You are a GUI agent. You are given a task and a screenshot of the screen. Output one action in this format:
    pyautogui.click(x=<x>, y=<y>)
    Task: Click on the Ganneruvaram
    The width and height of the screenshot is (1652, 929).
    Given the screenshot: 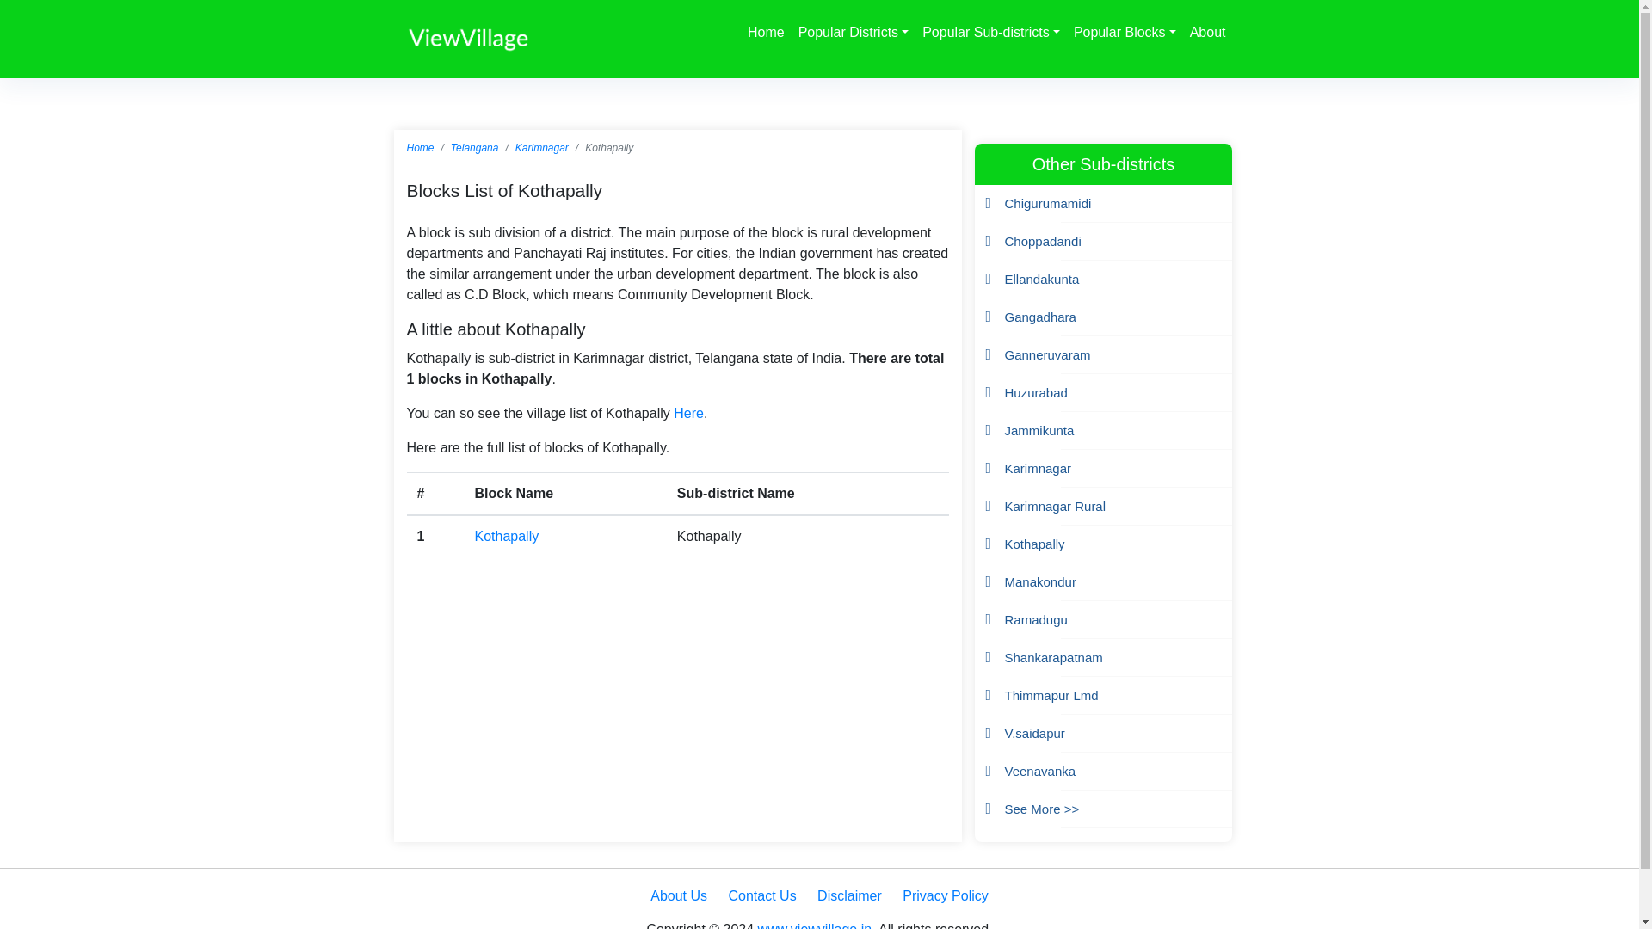 What is the action you would take?
    pyautogui.click(x=1047, y=354)
    